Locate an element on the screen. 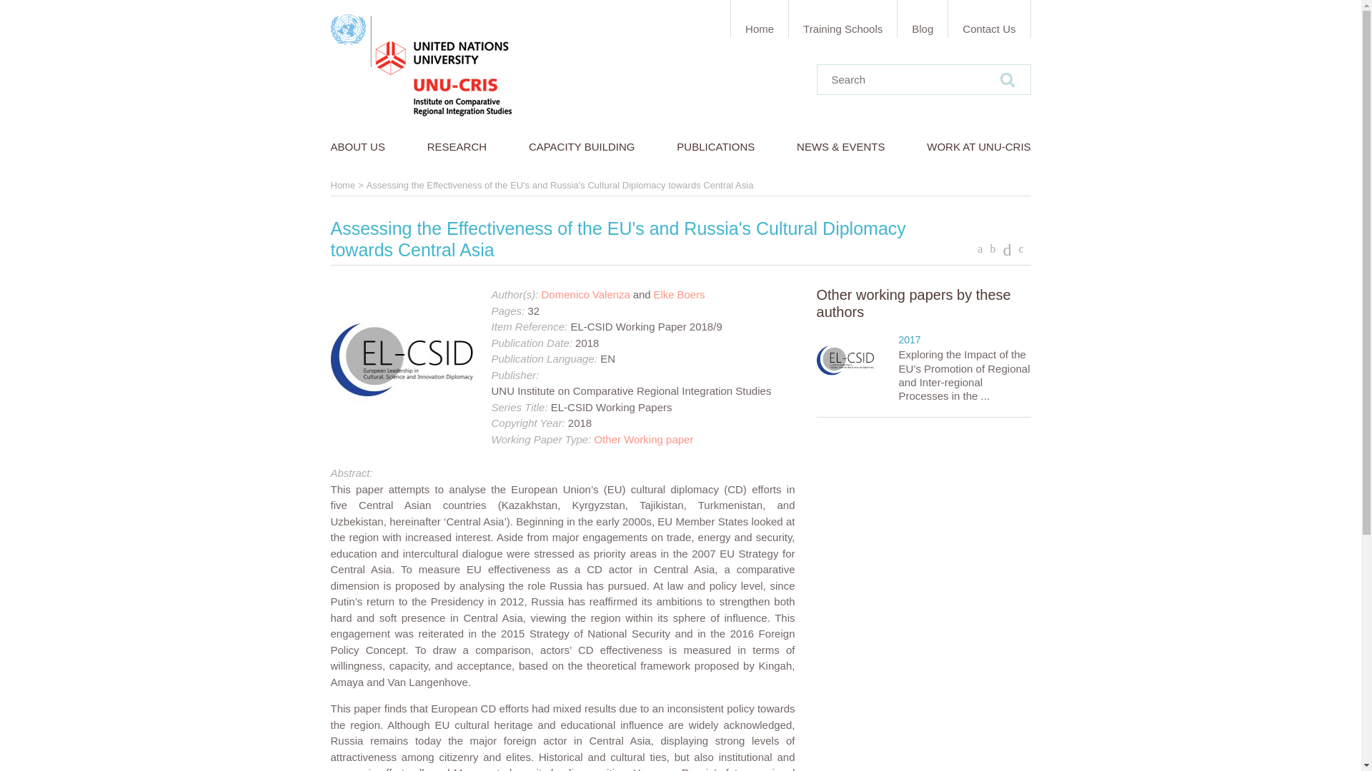  Home is located at coordinates (759, 19).